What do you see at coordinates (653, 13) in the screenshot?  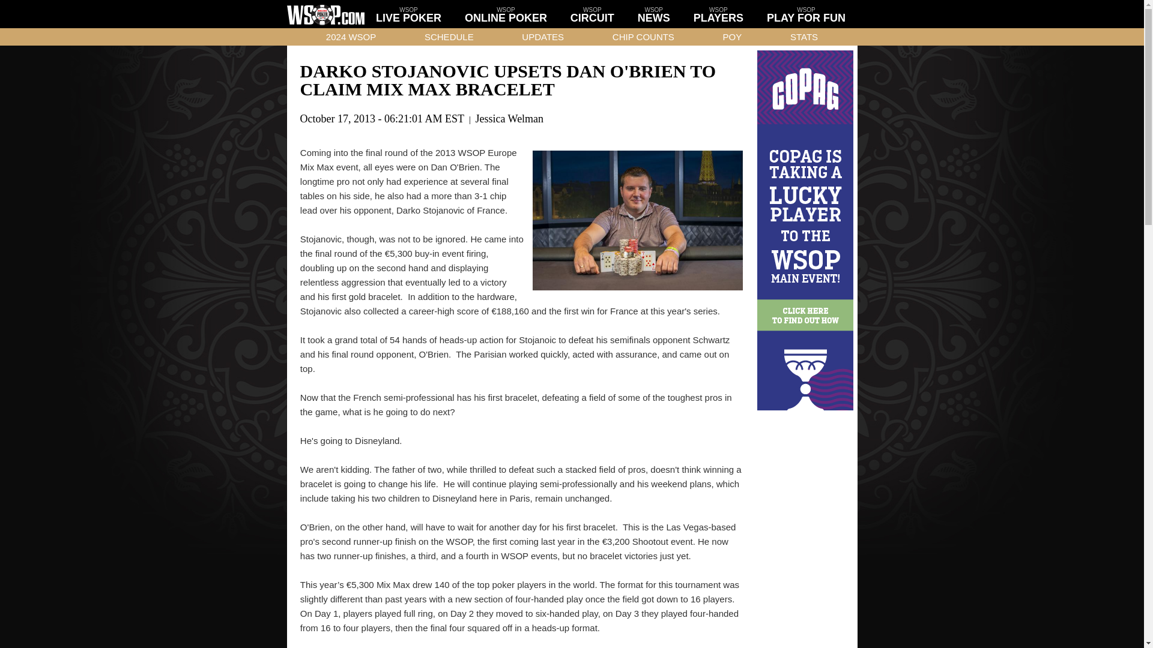 I see `WSOPNEWS` at bounding box center [653, 13].